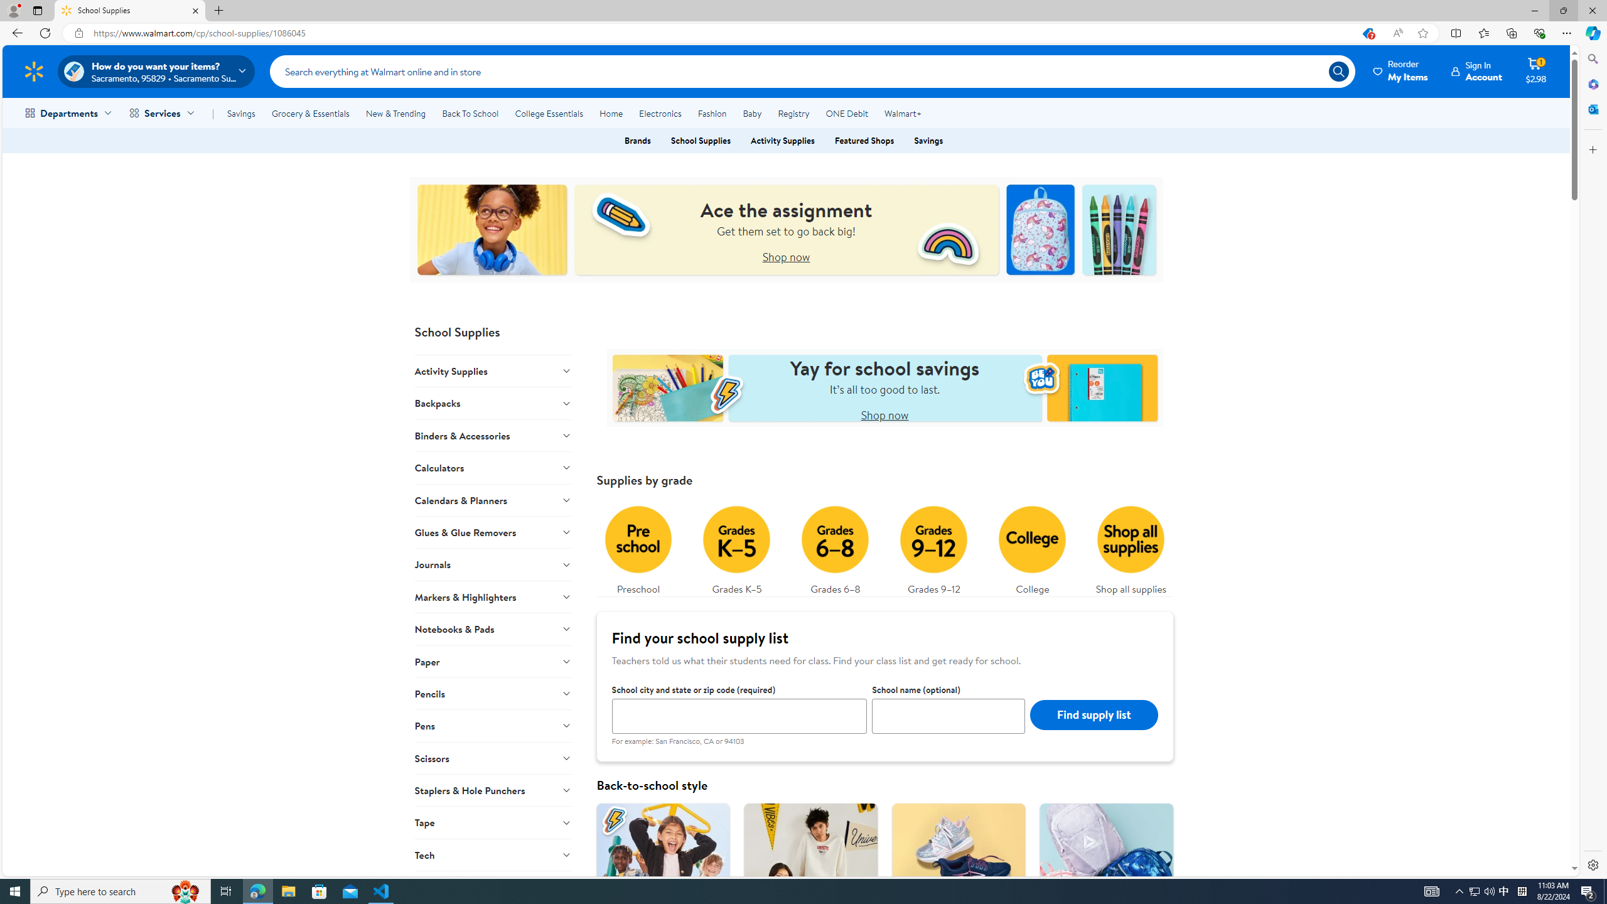 This screenshot has width=1607, height=904. Describe the element at coordinates (1338, 71) in the screenshot. I see `Search icon` at that location.